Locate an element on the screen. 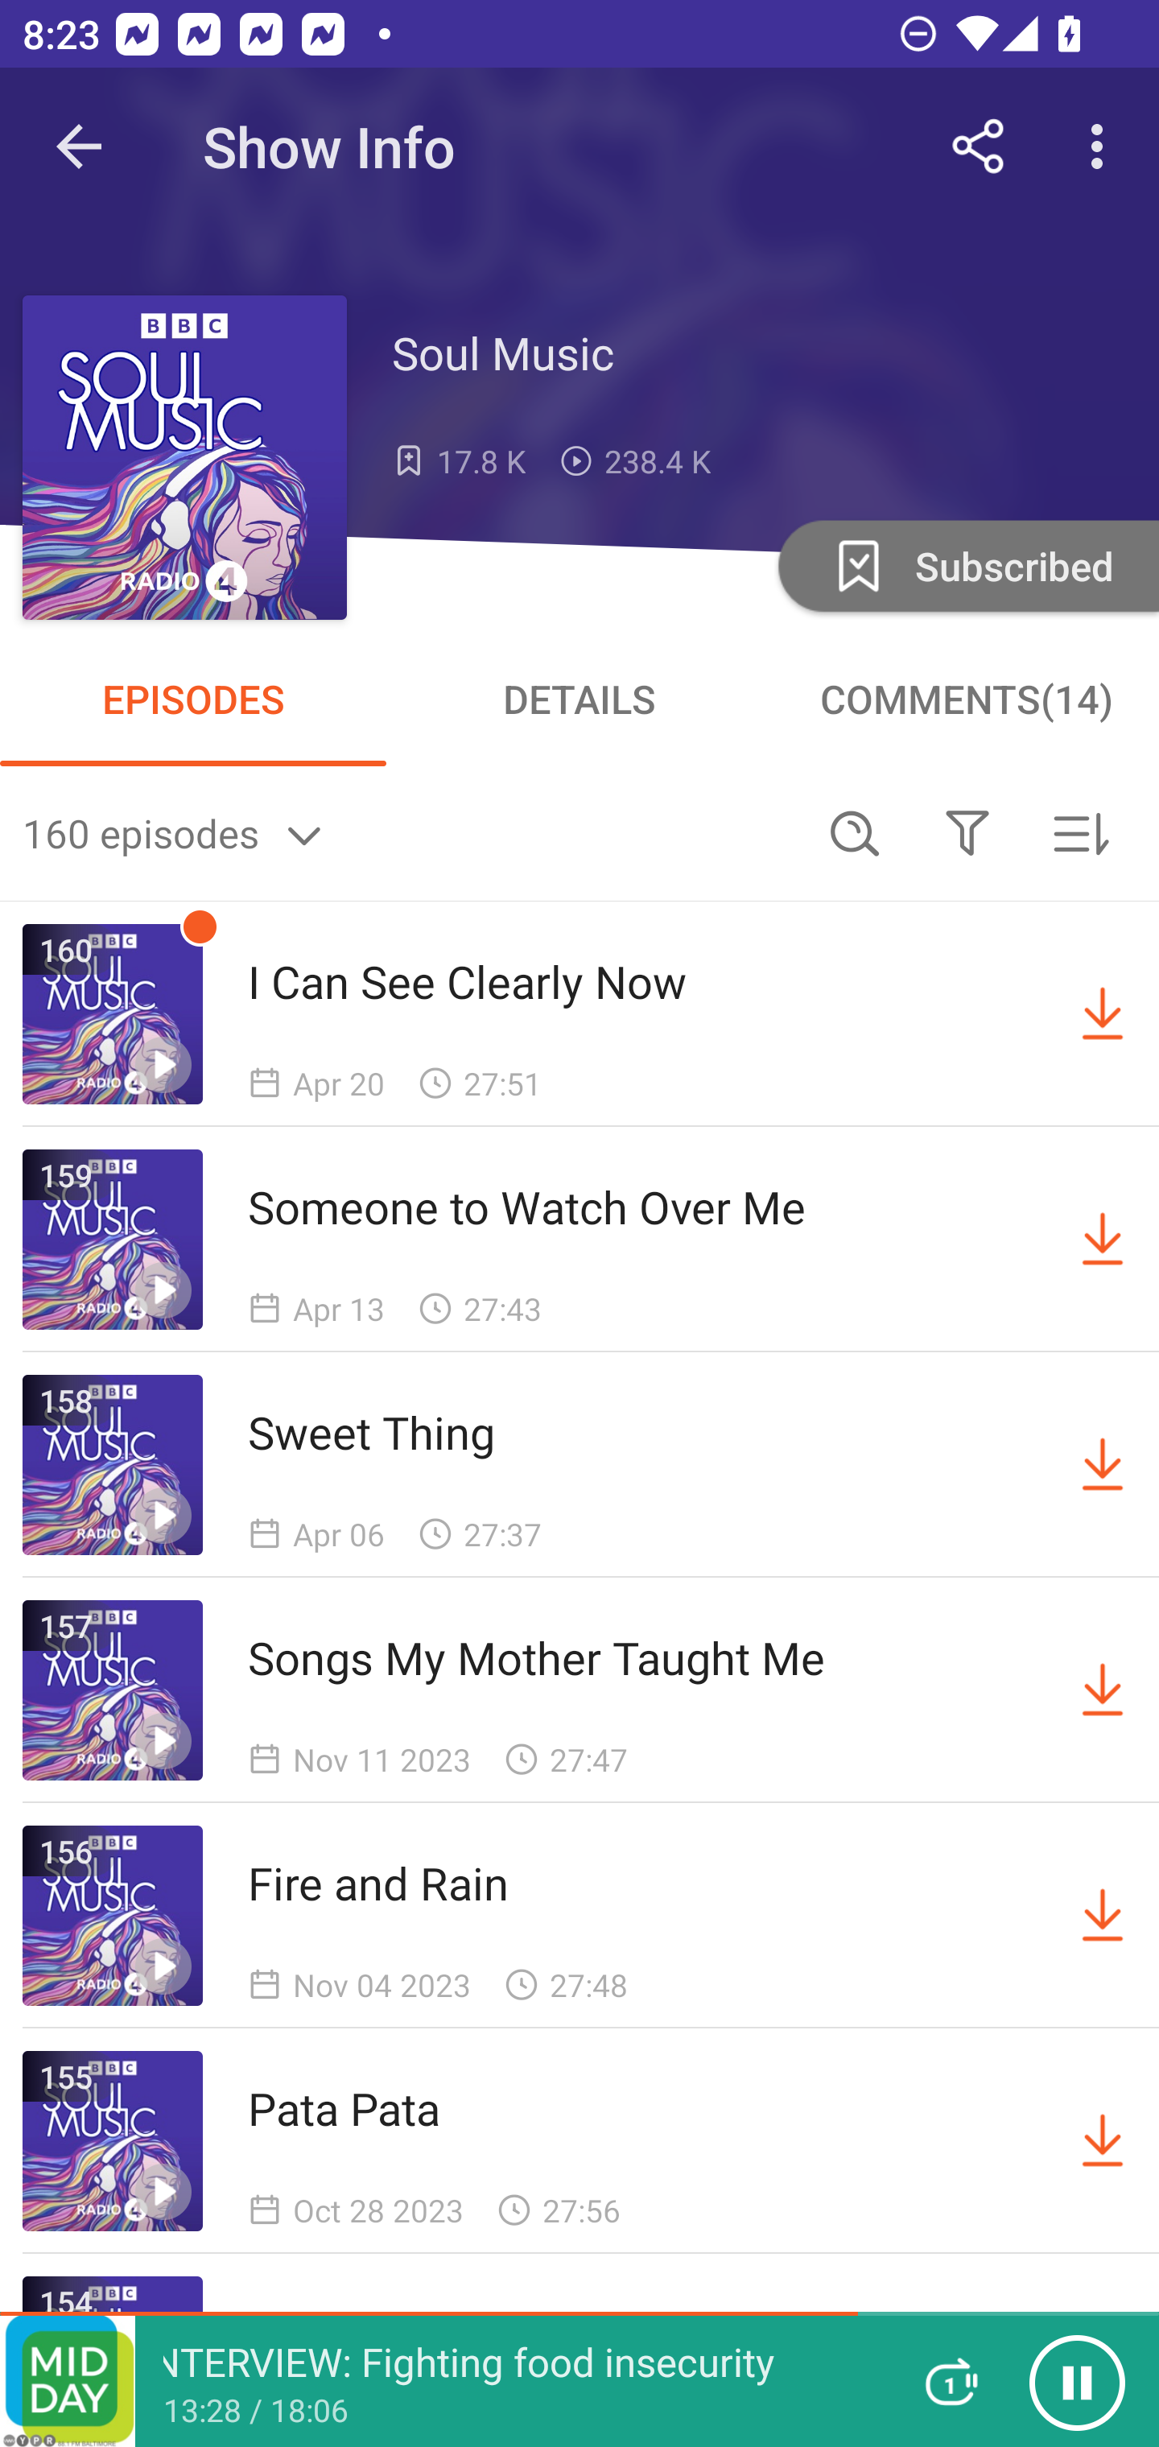 This screenshot has height=2447, width=1159. Download is located at coordinates (1103, 1916).